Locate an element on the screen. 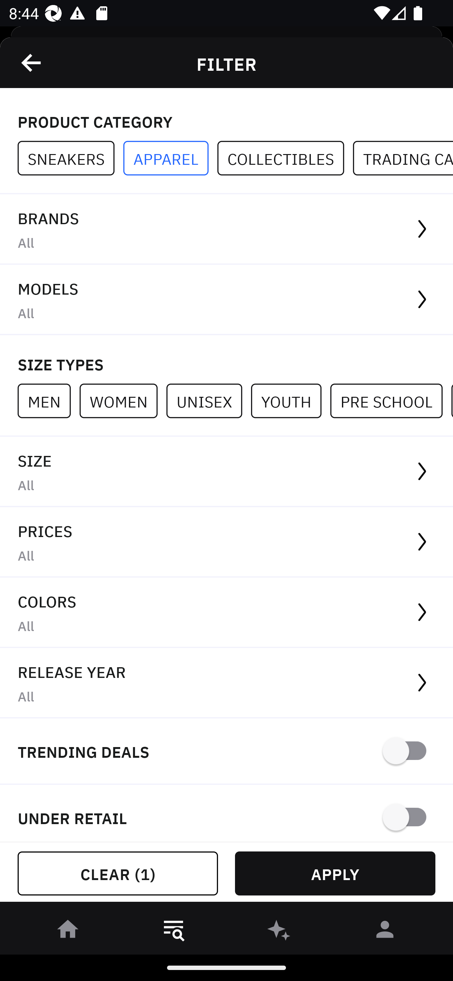 The width and height of the screenshot is (453, 981). YOUTH is located at coordinates (290, 401).